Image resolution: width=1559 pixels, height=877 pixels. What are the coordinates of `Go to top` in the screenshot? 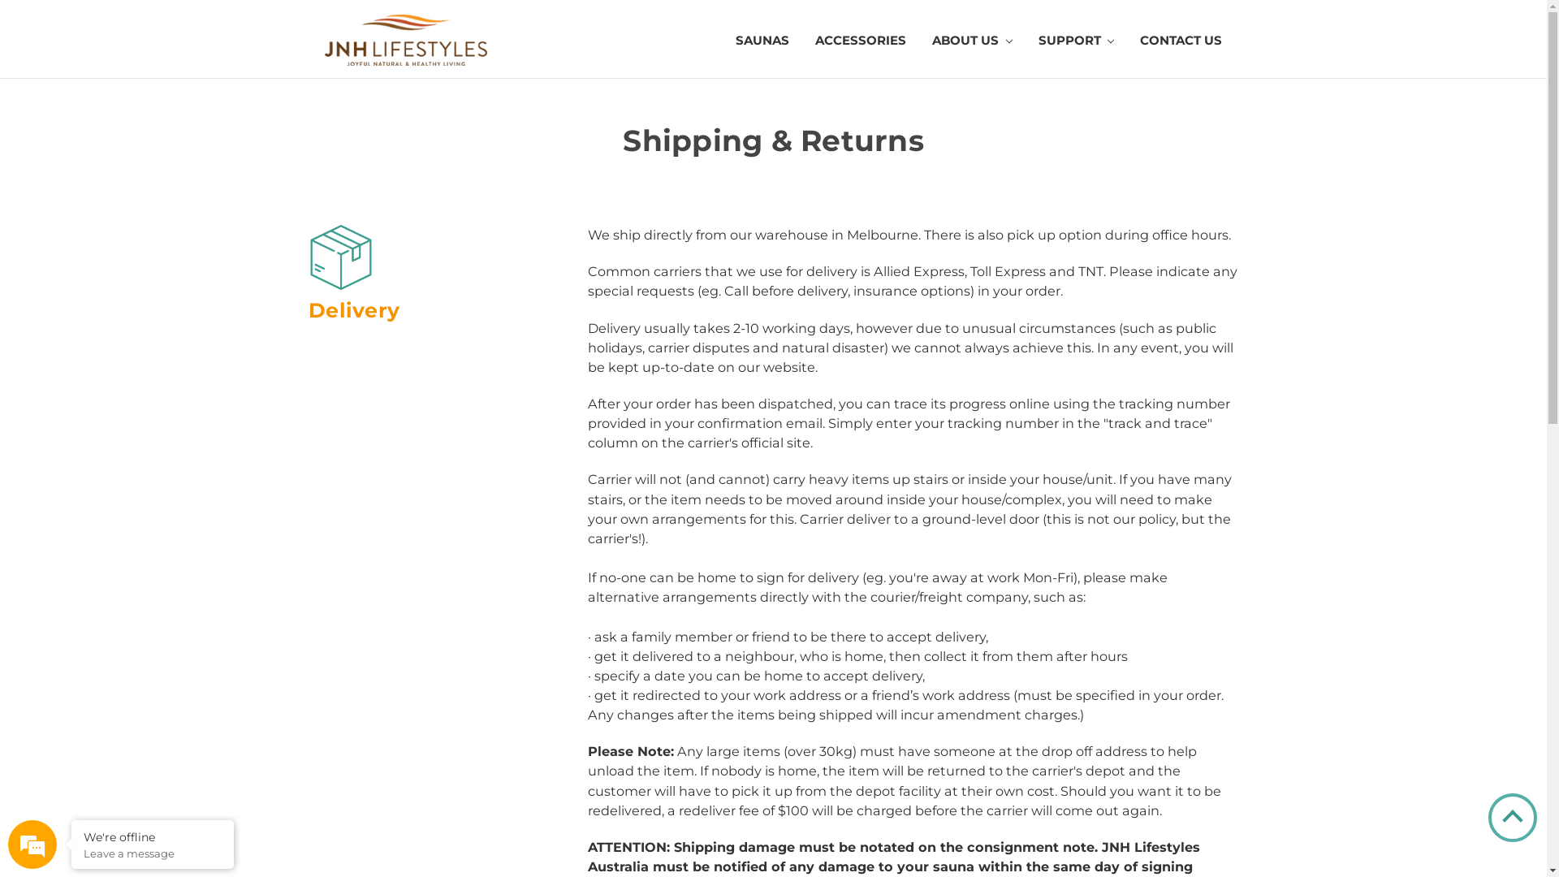 It's located at (1513, 818).